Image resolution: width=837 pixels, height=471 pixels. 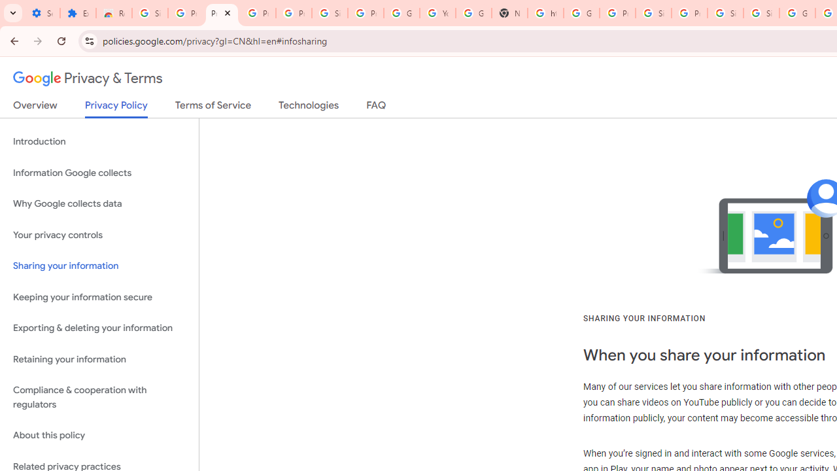 What do you see at coordinates (99, 141) in the screenshot?
I see `Introduction` at bounding box center [99, 141].